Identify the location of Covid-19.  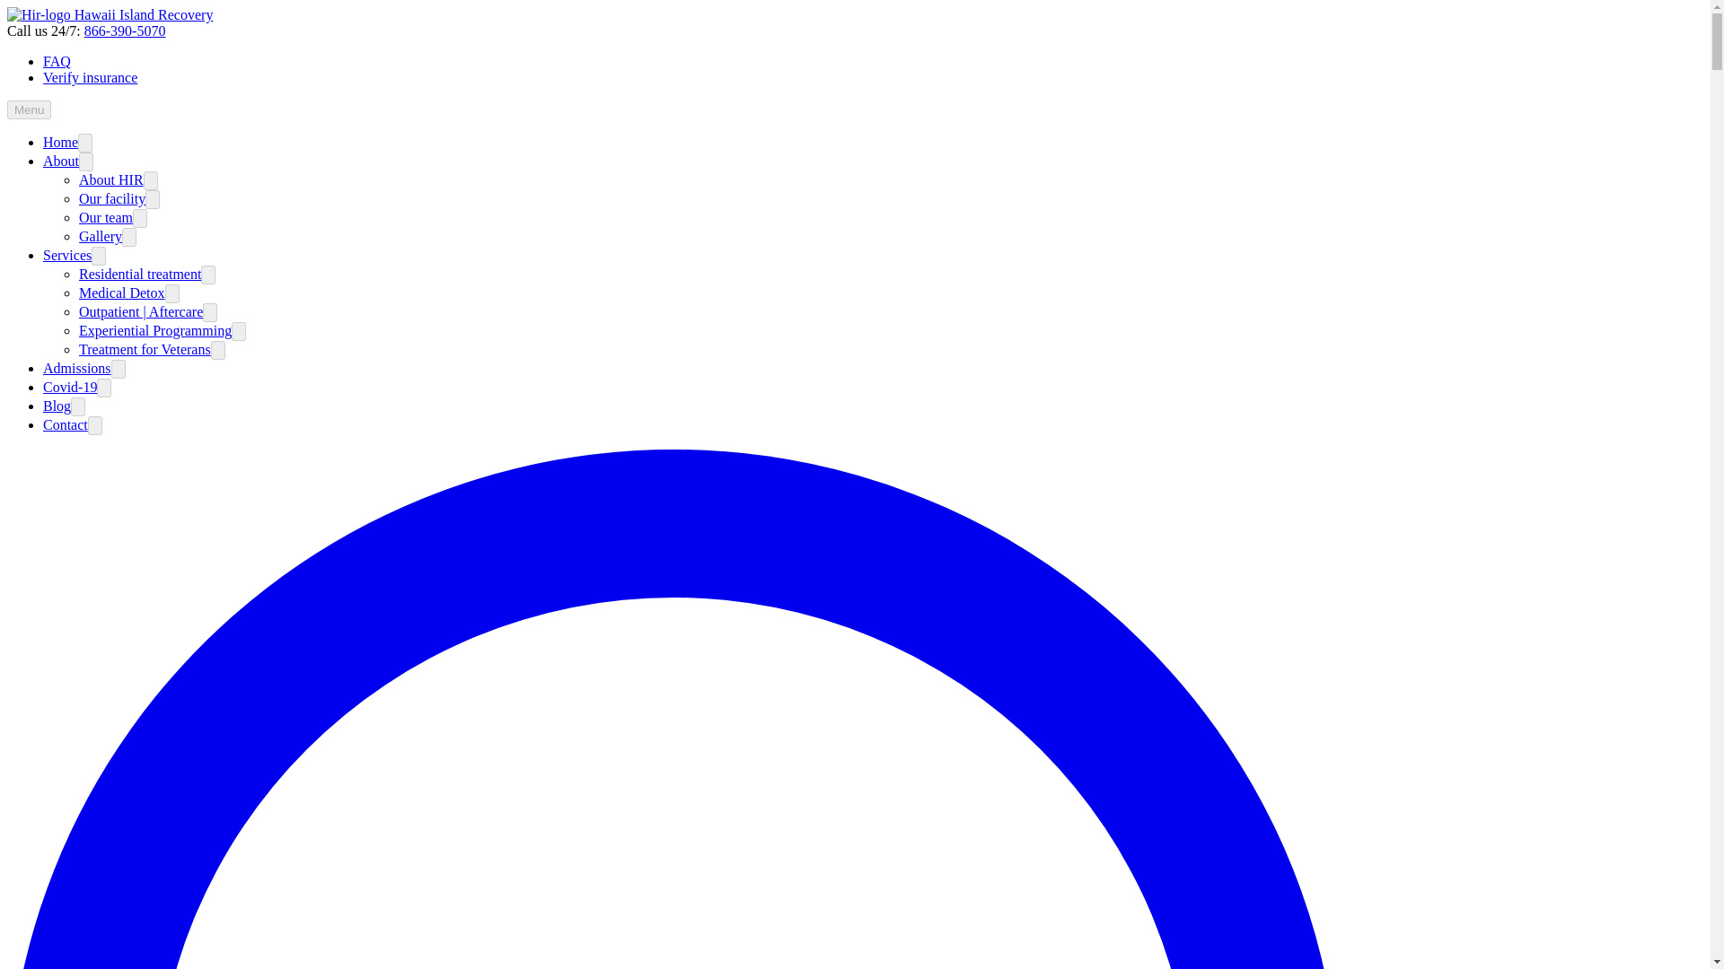
(70, 387).